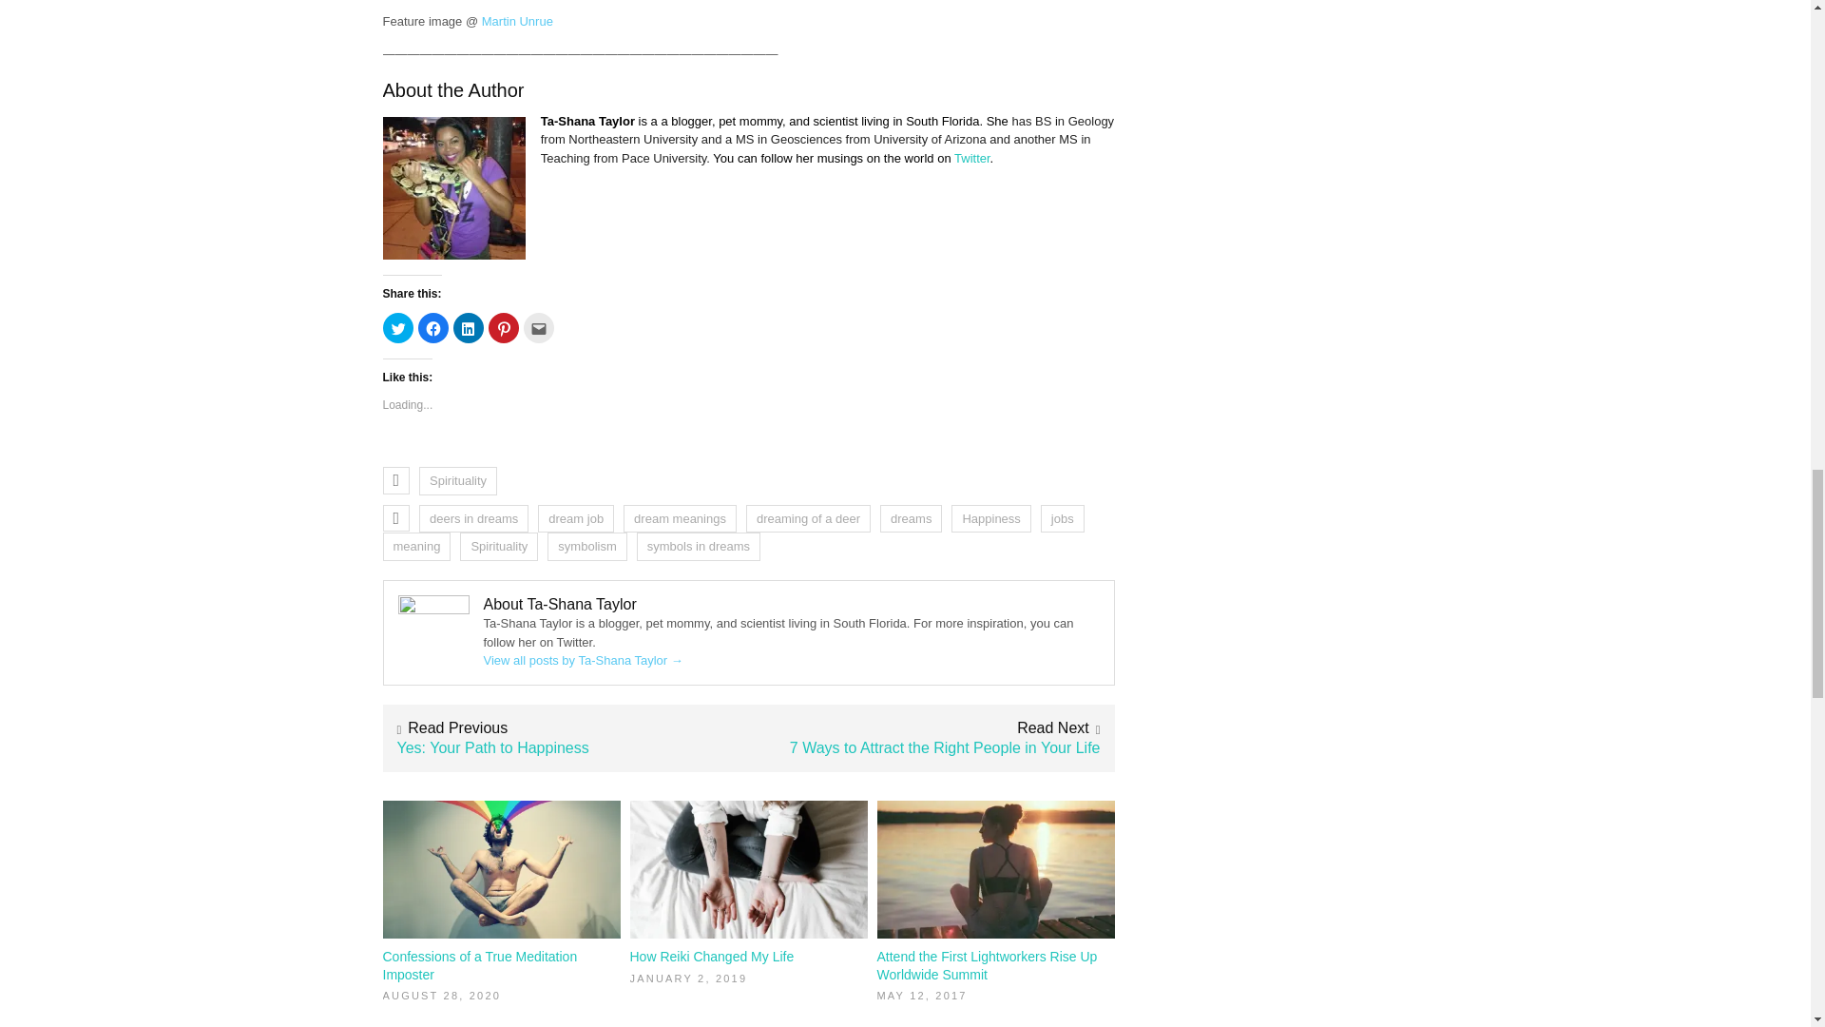  What do you see at coordinates (1062, 519) in the screenshot?
I see `jobs` at bounding box center [1062, 519].